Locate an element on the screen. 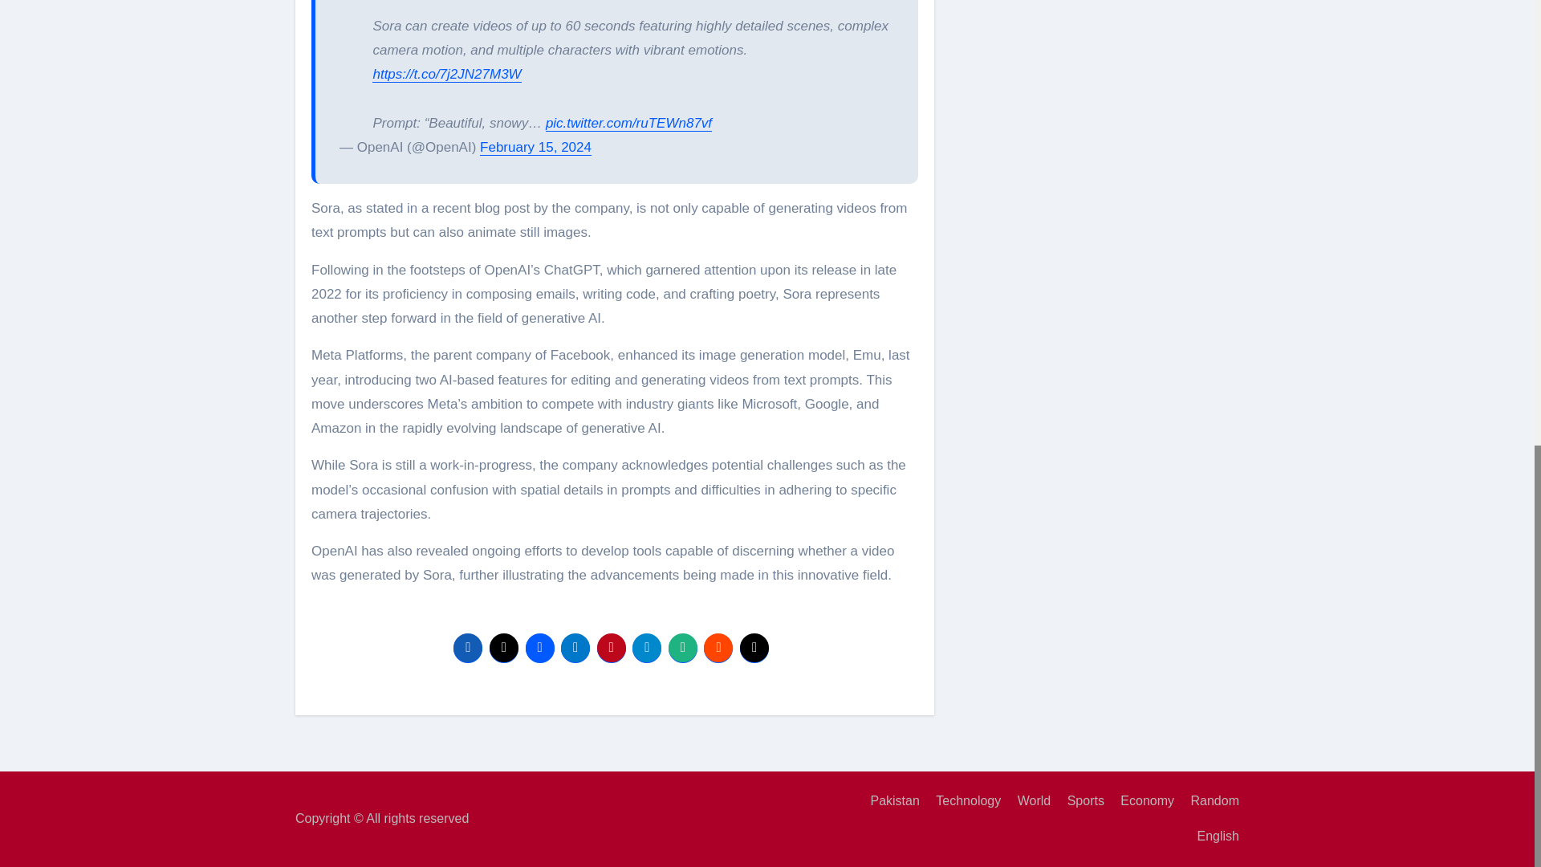  Technology is located at coordinates (962, 801).